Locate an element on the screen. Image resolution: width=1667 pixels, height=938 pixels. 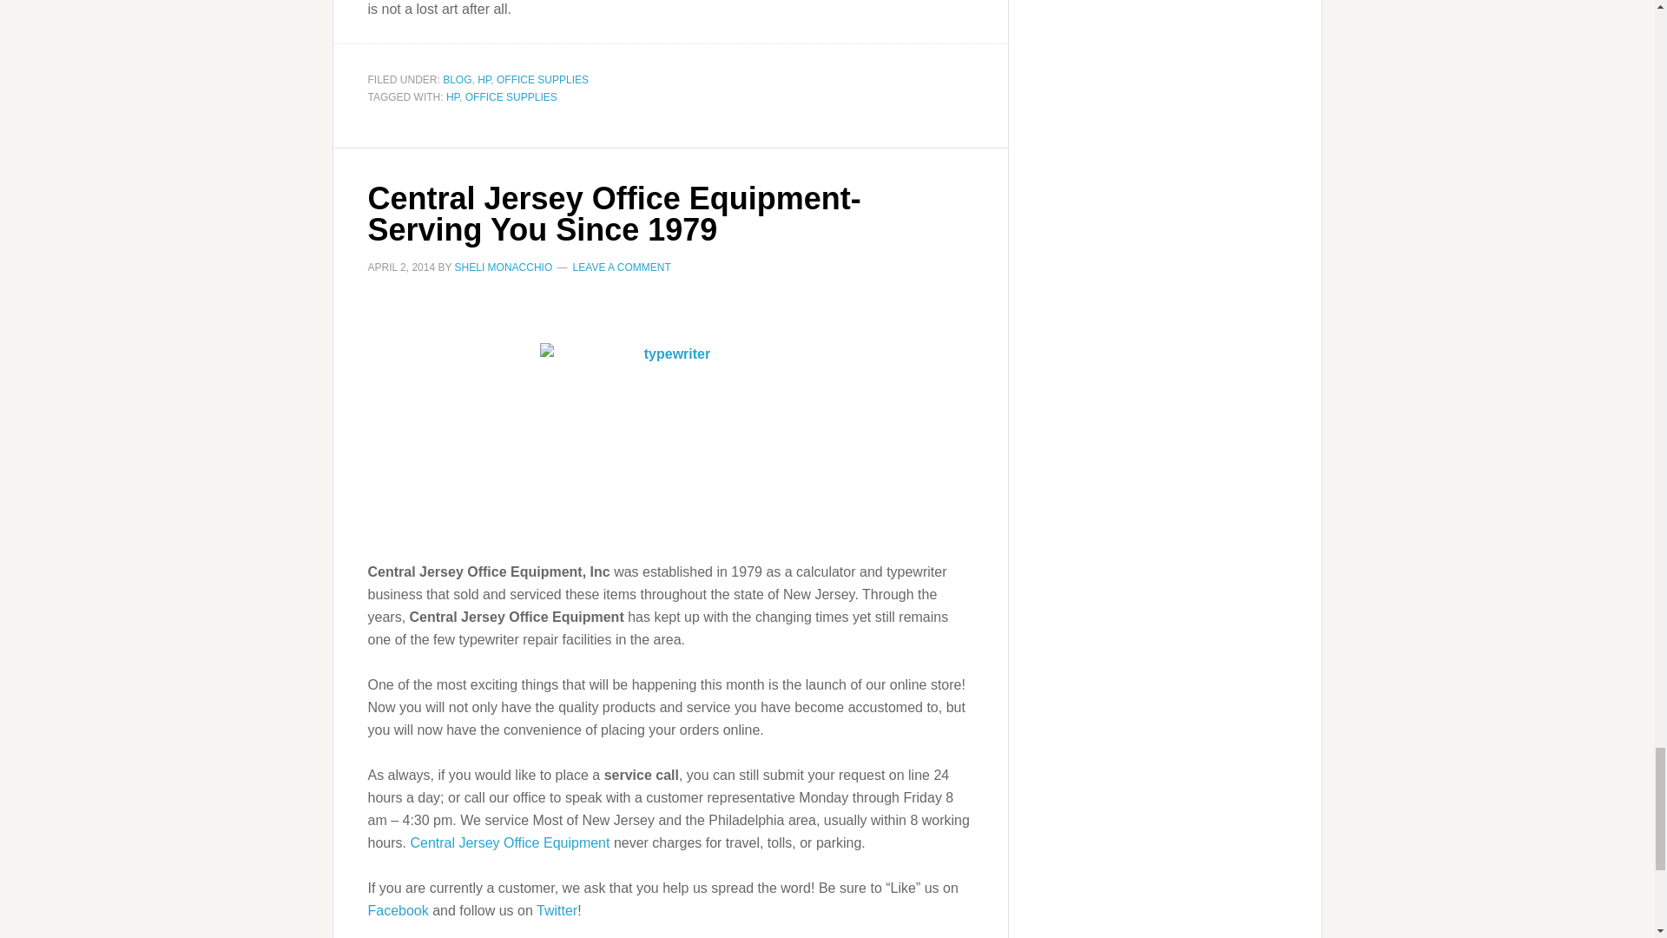
OFFICE SUPPLIES is located at coordinates (542, 80).